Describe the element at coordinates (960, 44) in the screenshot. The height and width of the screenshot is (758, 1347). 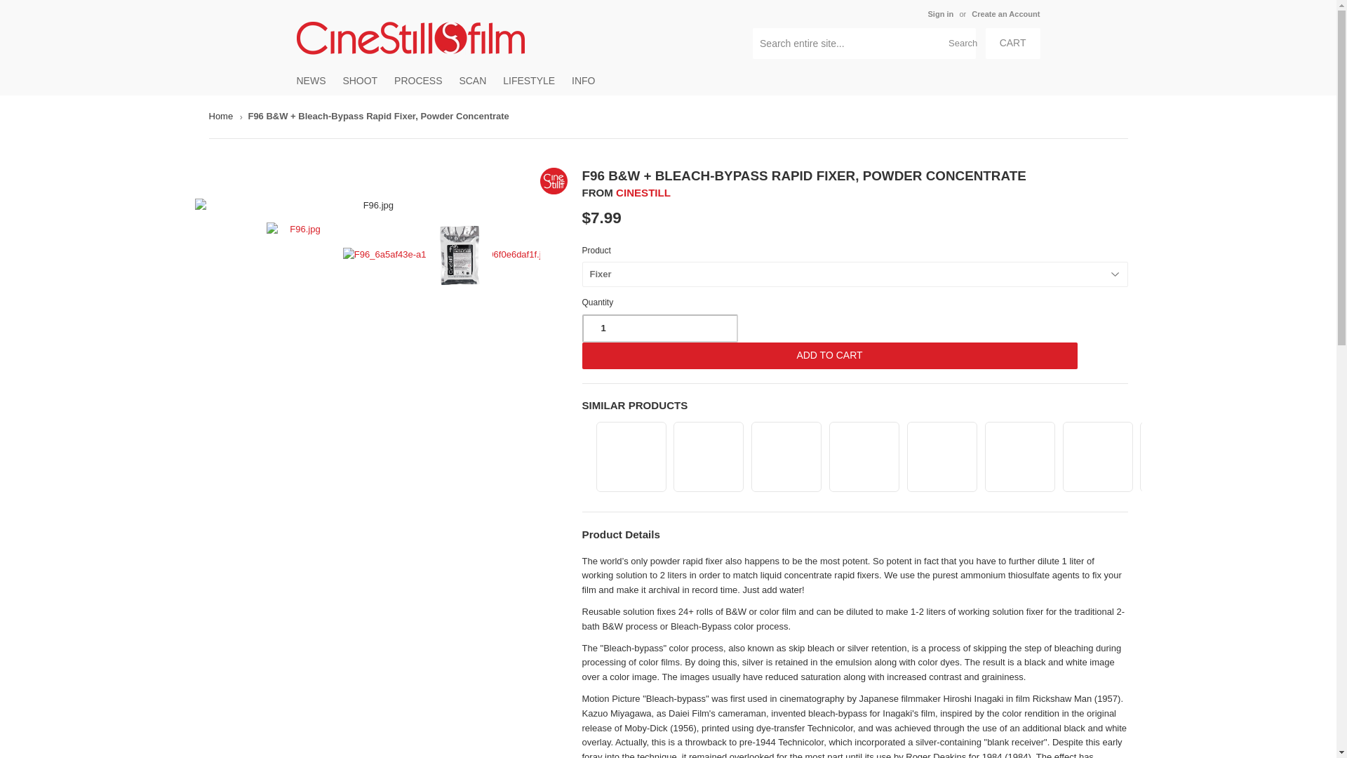
I see `Search` at that location.